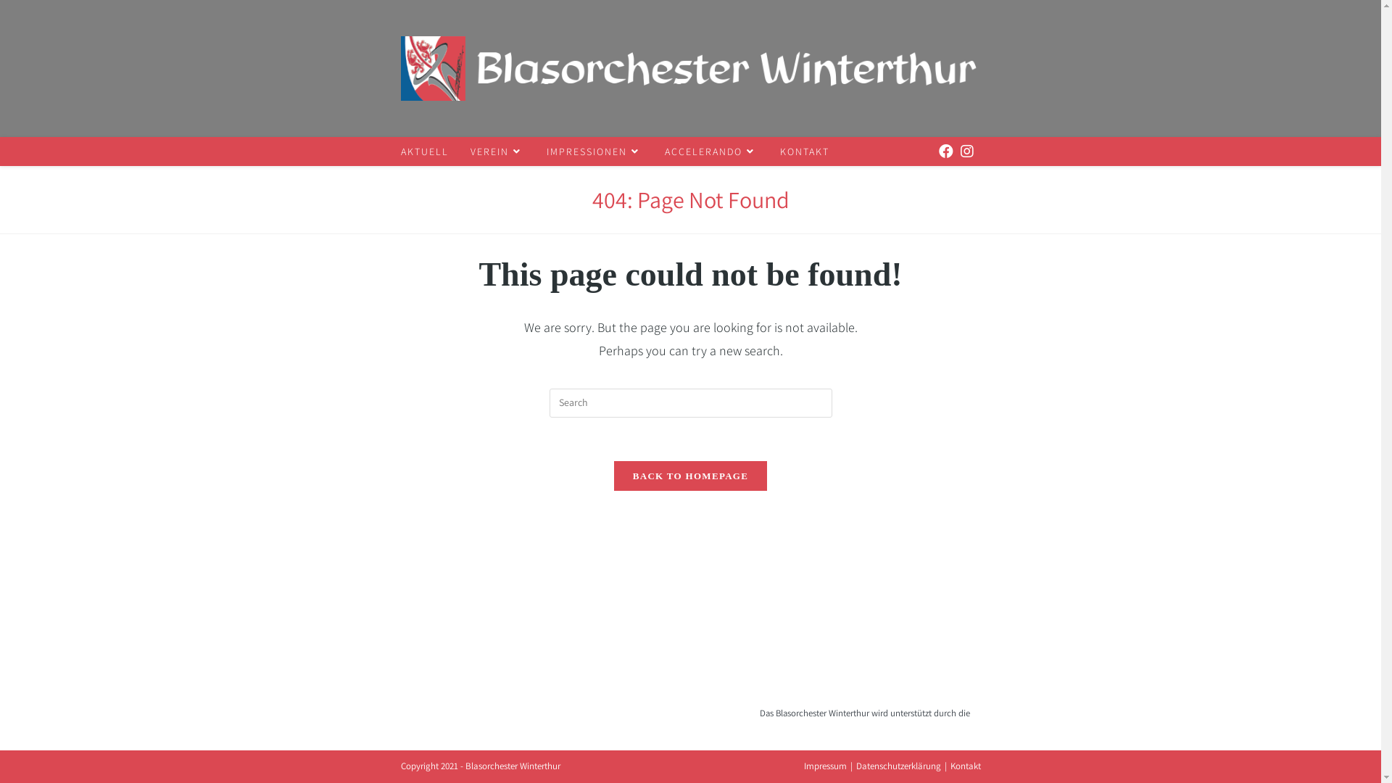  I want to click on Kontakt, so click(965, 766).